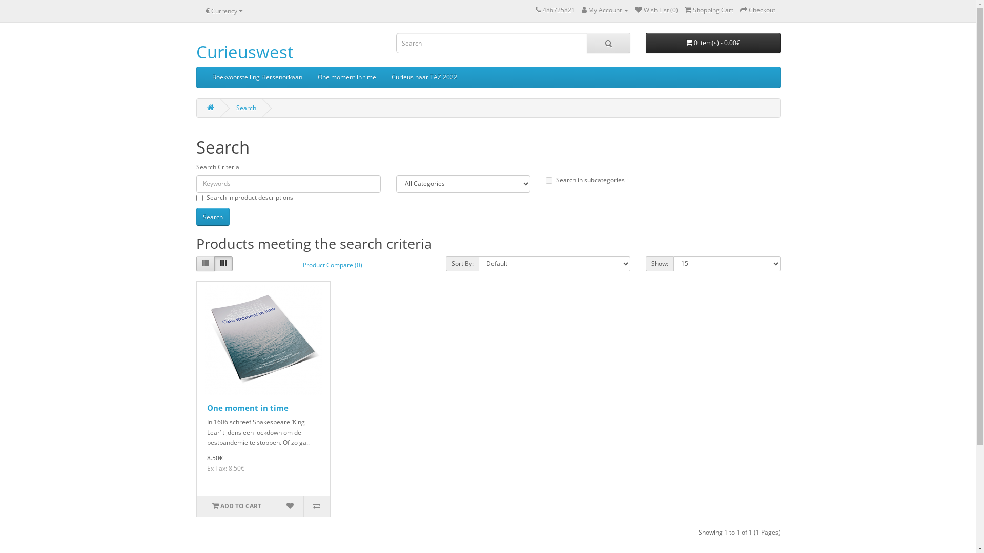 The height and width of the screenshot is (553, 984). What do you see at coordinates (248, 408) in the screenshot?
I see `One moment in time` at bounding box center [248, 408].